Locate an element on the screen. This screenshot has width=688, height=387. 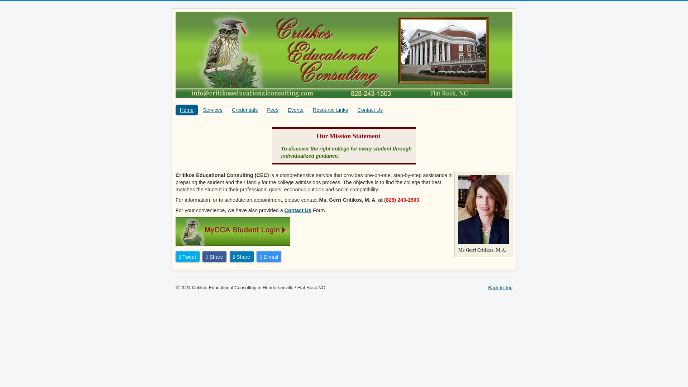
Share is located at coordinates (242, 257).